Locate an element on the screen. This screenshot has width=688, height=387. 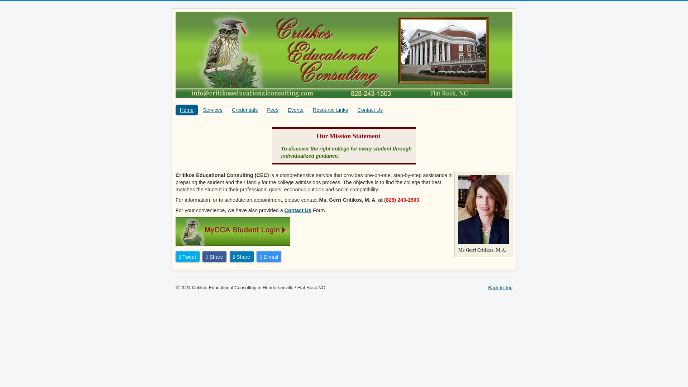
Share is located at coordinates (242, 257).